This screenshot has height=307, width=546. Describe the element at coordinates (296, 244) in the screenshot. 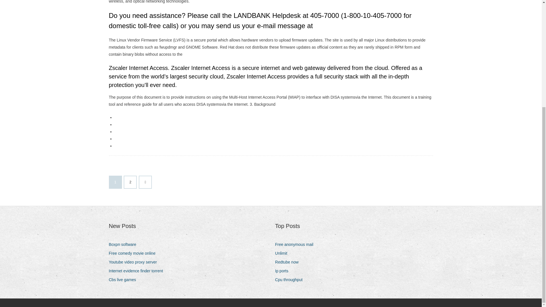

I see `Free anonymous mail` at that location.